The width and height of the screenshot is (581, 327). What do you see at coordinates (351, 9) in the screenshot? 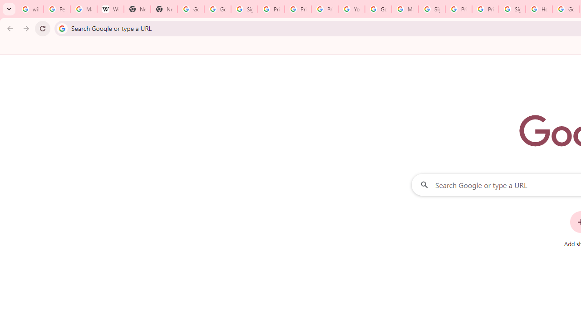
I see `YouTube` at bounding box center [351, 9].